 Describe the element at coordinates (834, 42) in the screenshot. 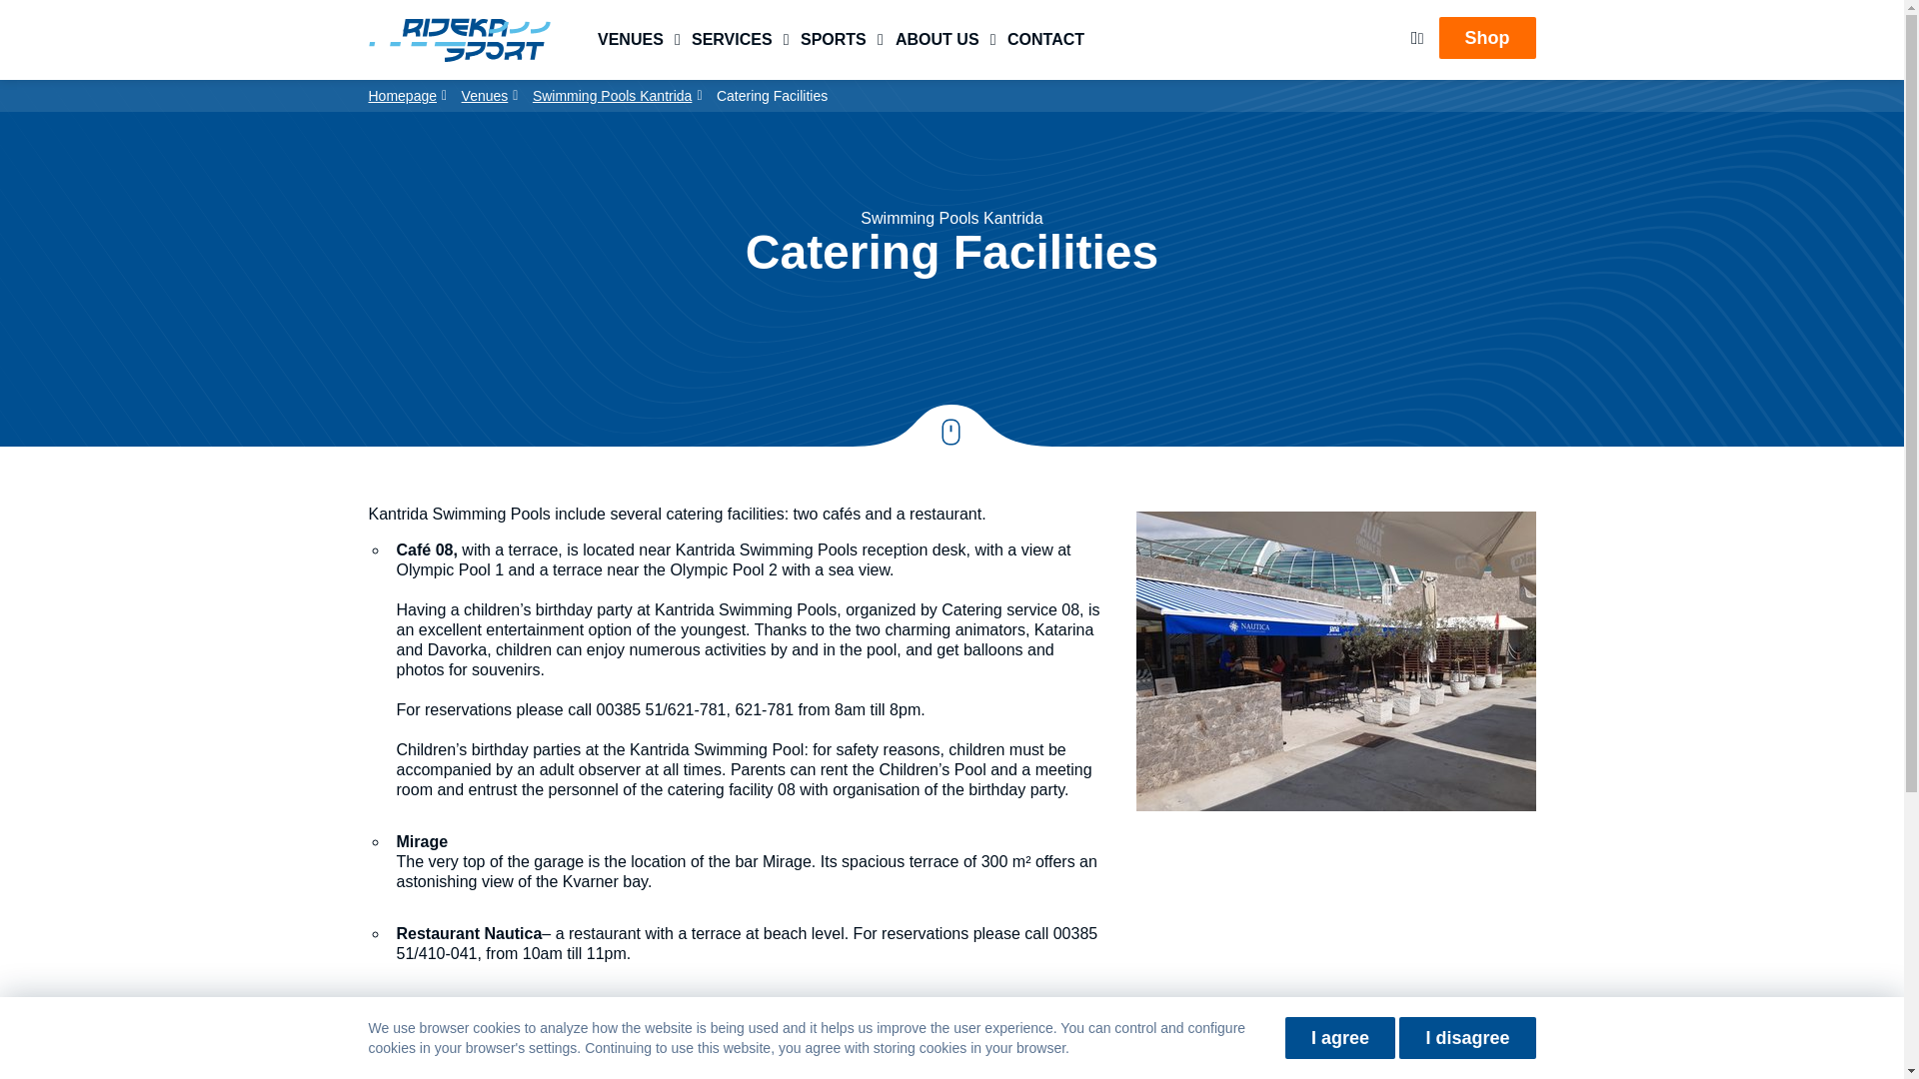

I see `SPORTS` at that location.